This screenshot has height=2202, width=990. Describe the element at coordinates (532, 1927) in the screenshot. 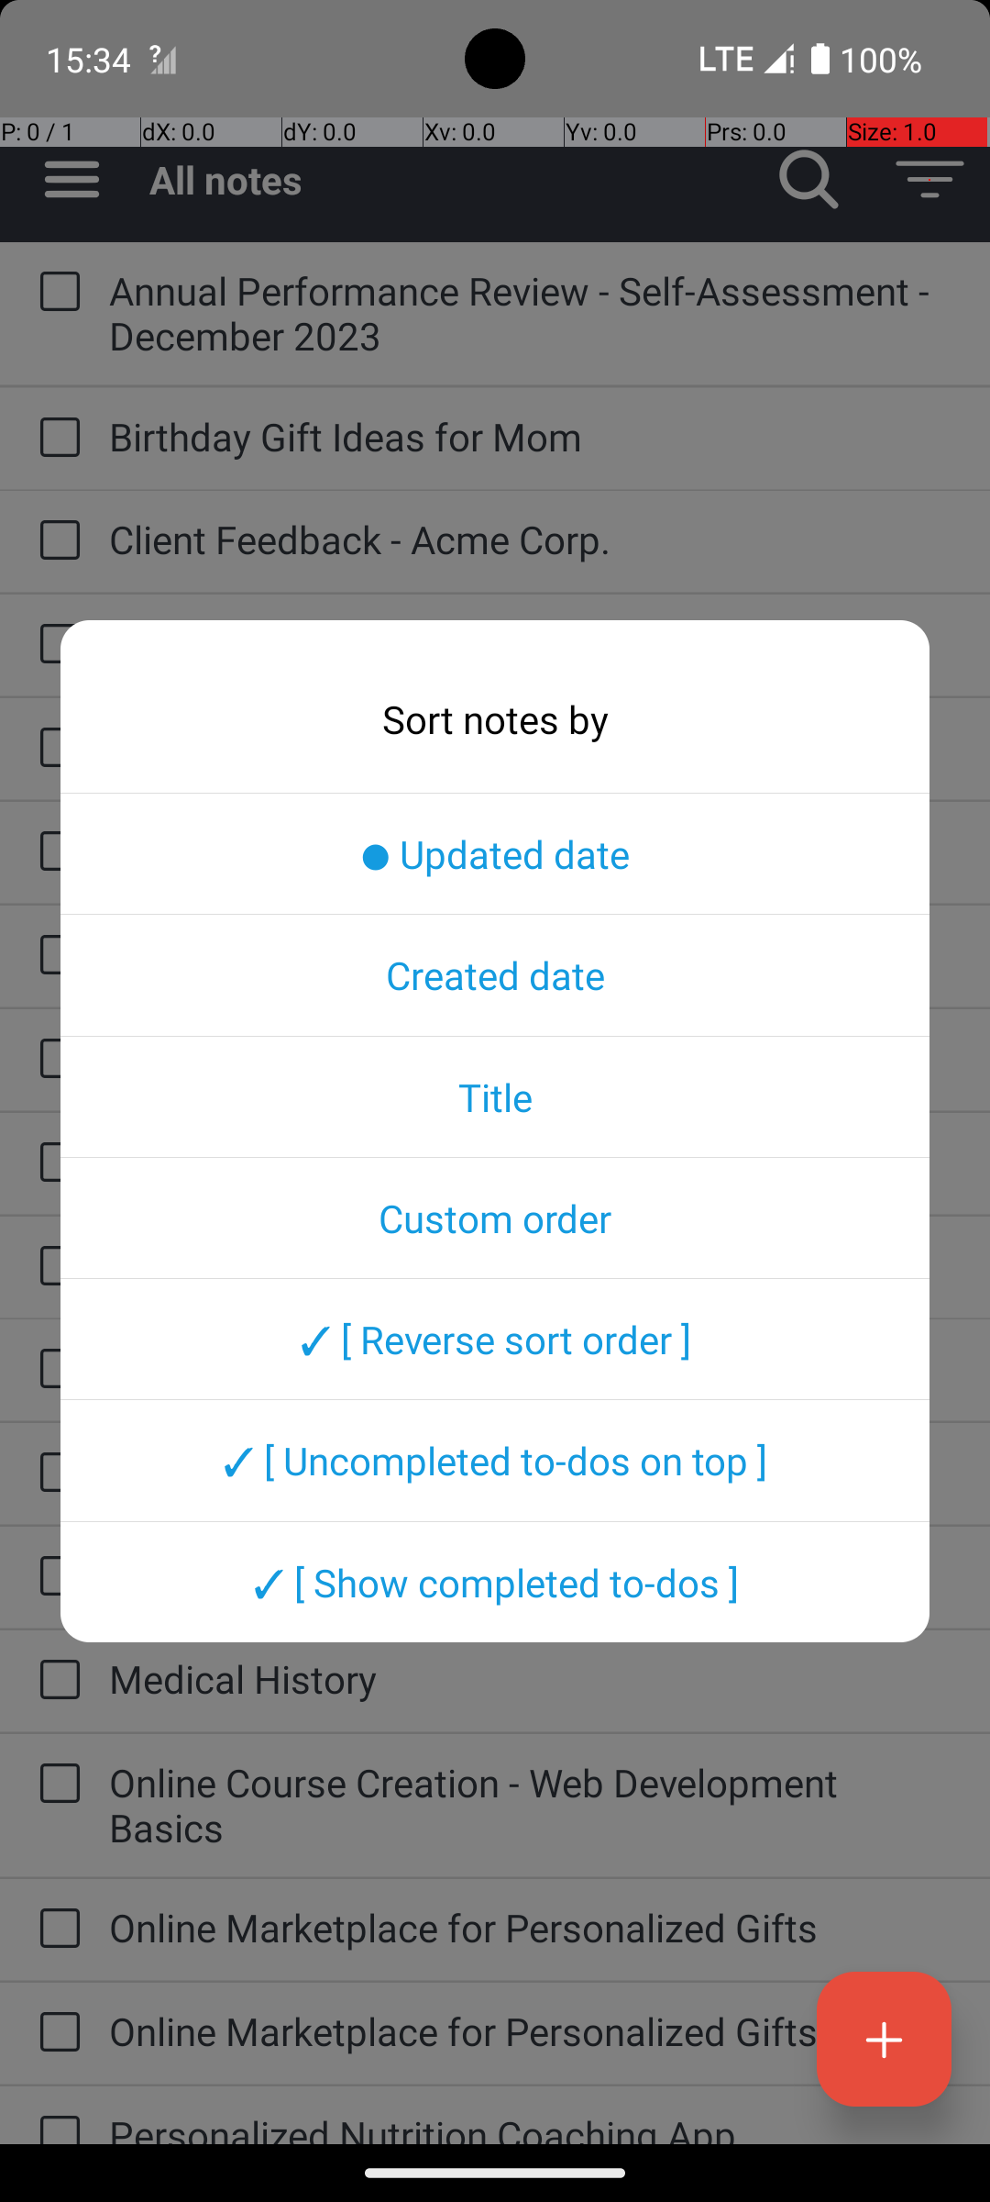

I see `Online Marketplace for Personalized Gifts` at that location.